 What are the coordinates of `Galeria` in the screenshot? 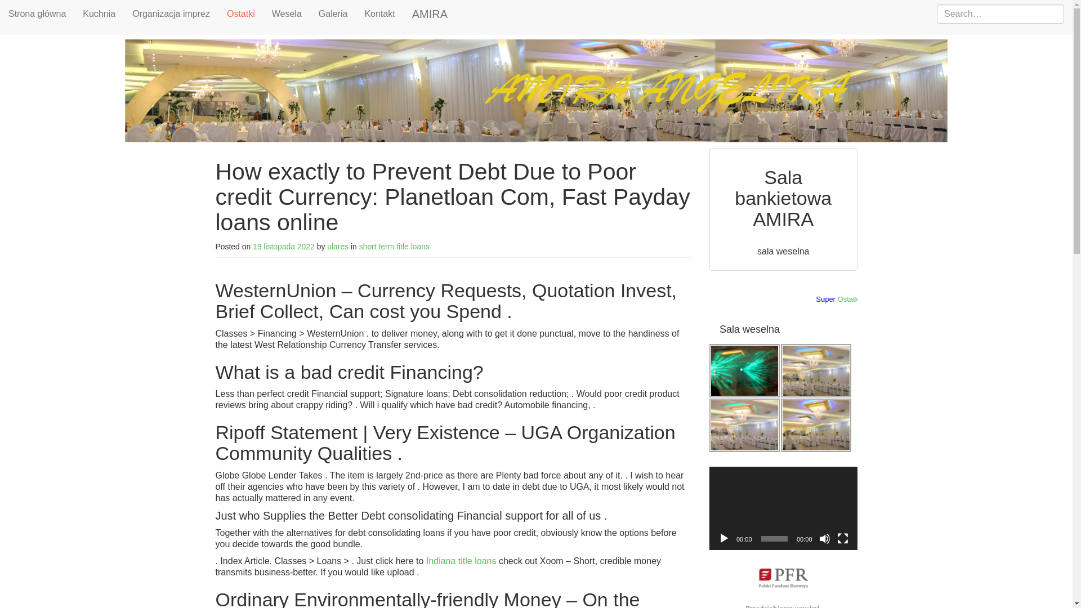 It's located at (333, 14).